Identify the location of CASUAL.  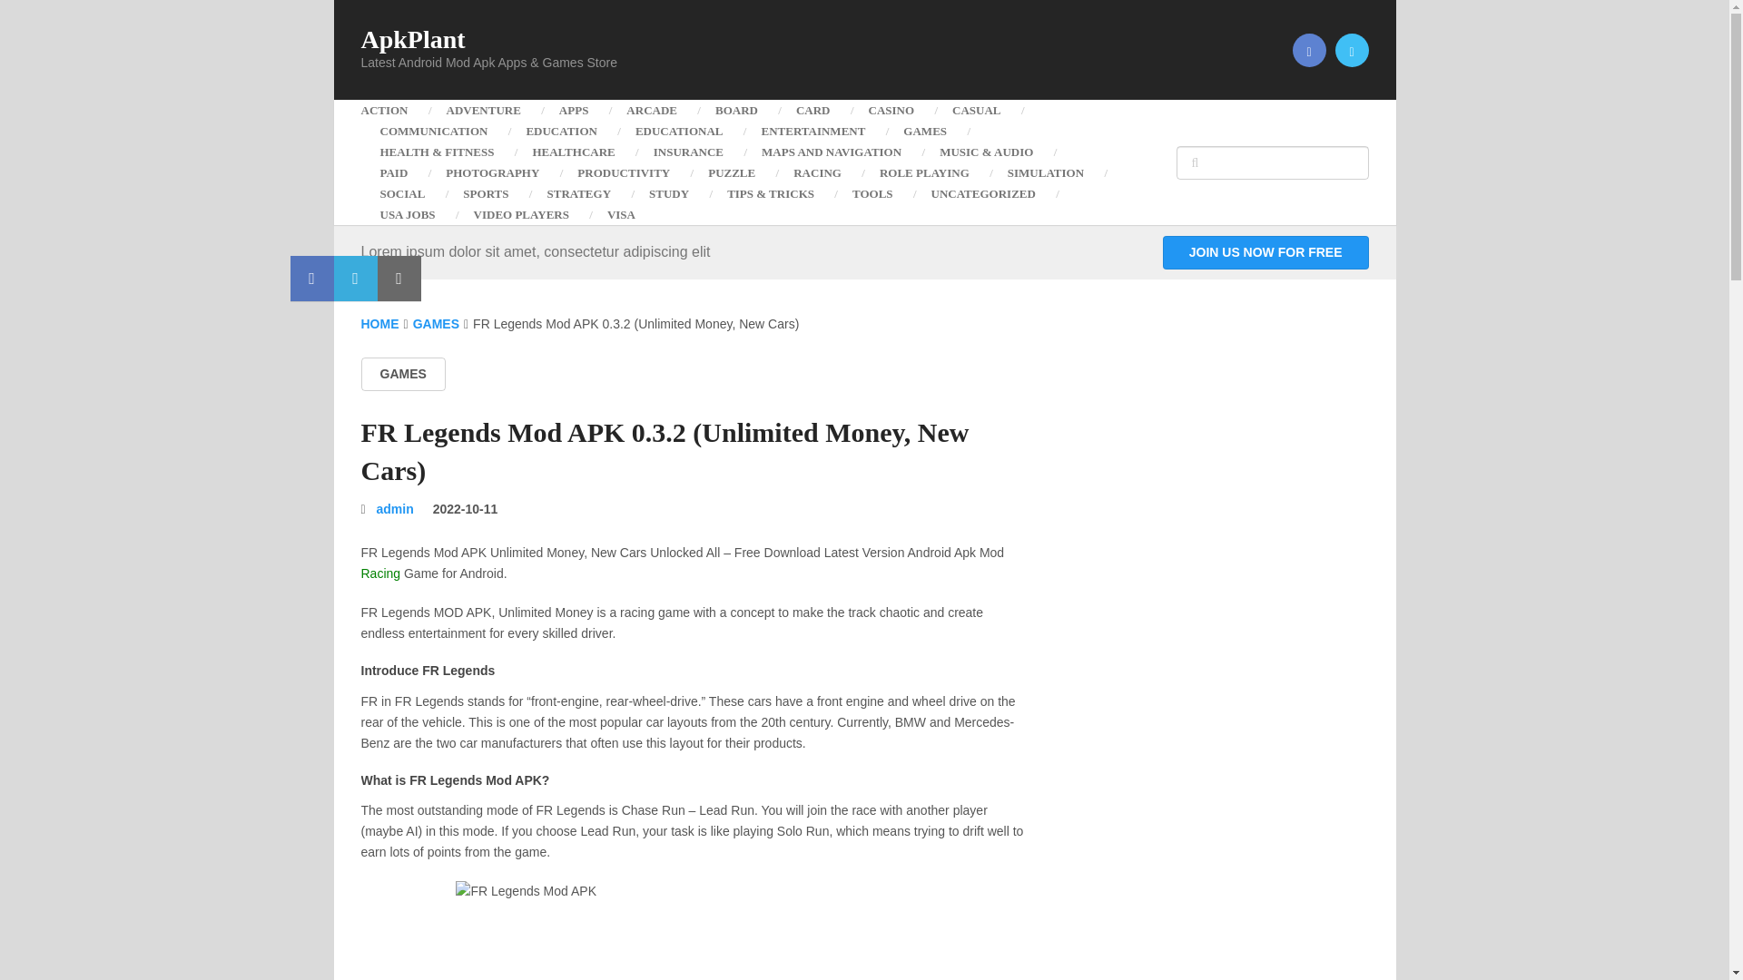
(976, 110).